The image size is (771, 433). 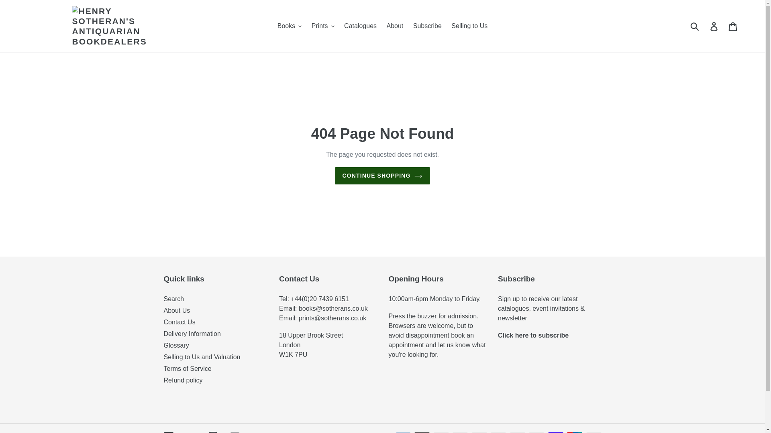 I want to click on Log in, so click(x=714, y=26).